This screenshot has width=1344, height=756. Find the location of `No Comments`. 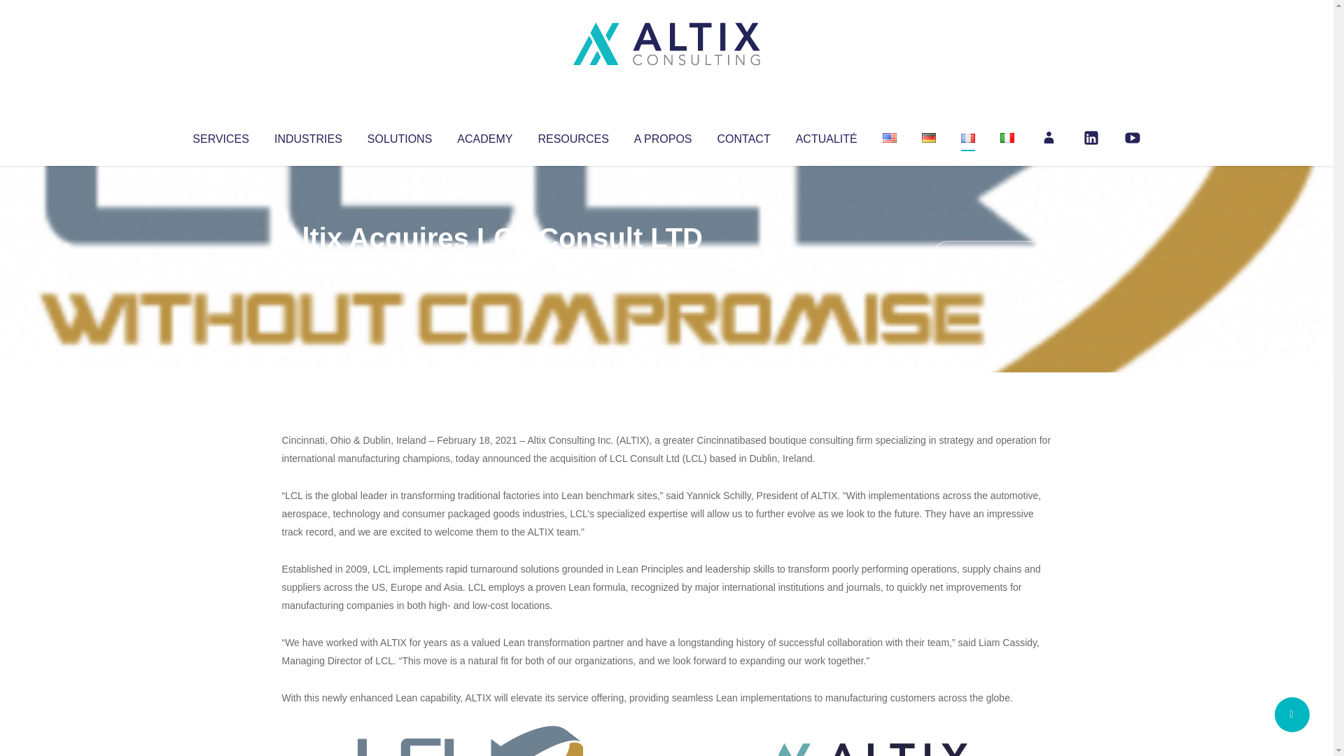

No Comments is located at coordinates (991, 256).